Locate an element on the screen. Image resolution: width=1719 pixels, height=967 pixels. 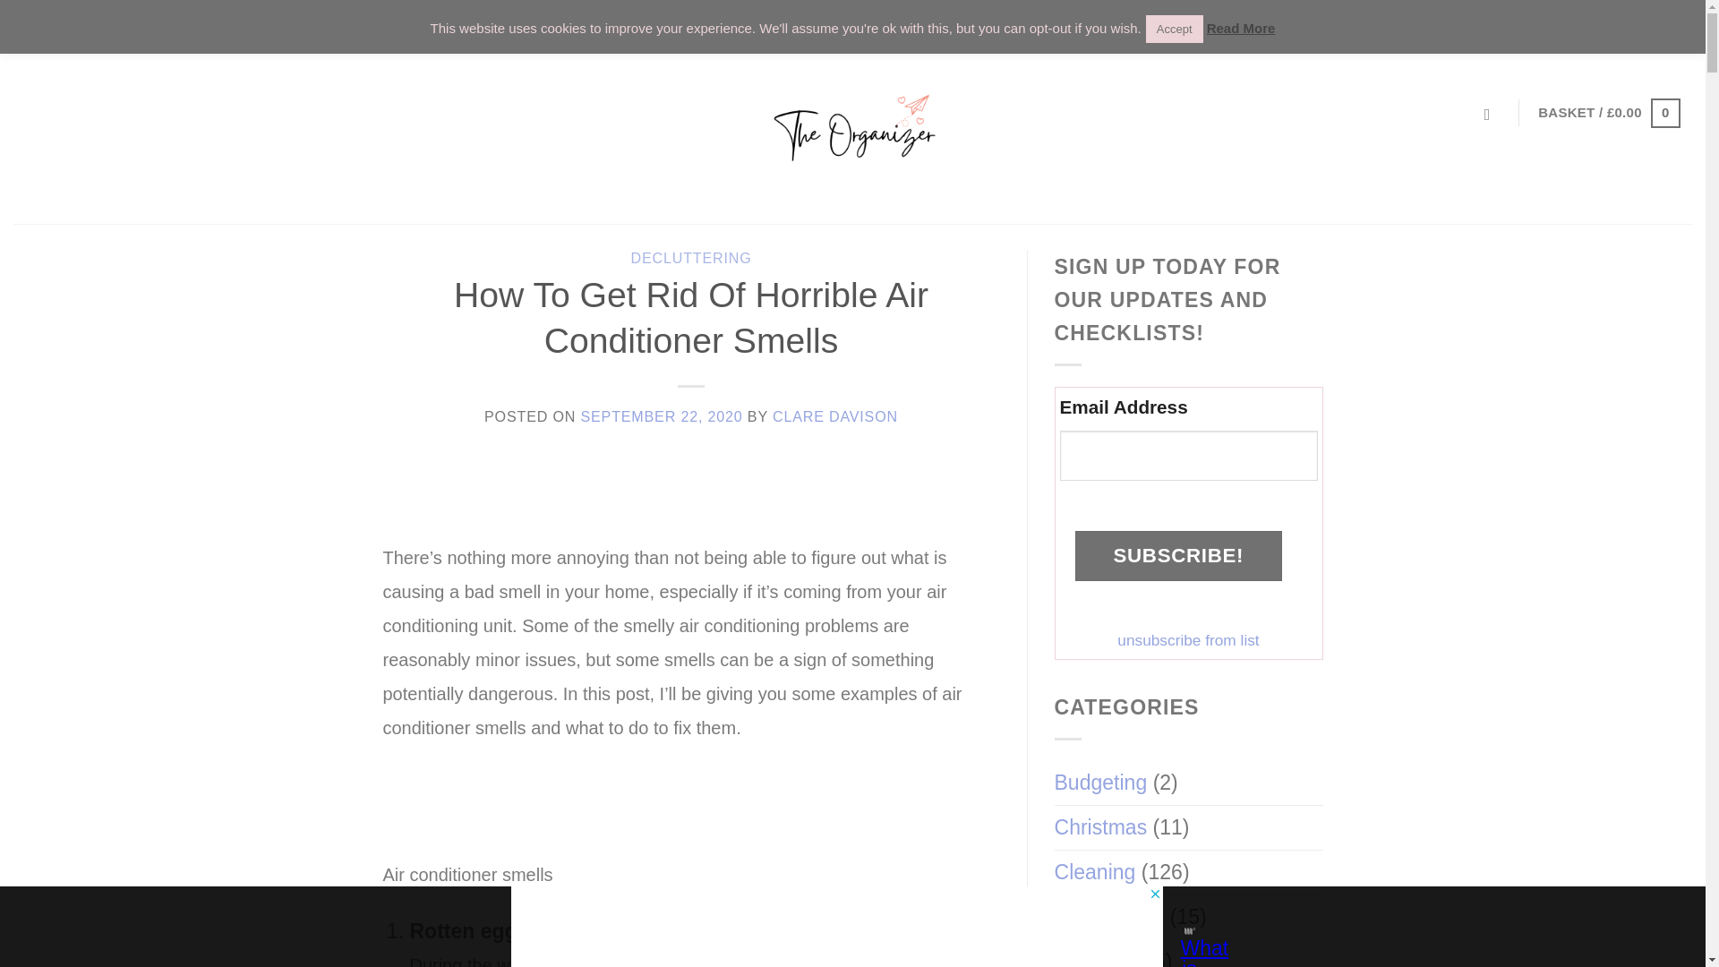
CLARE DAVISON is located at coordinates (834, 415).